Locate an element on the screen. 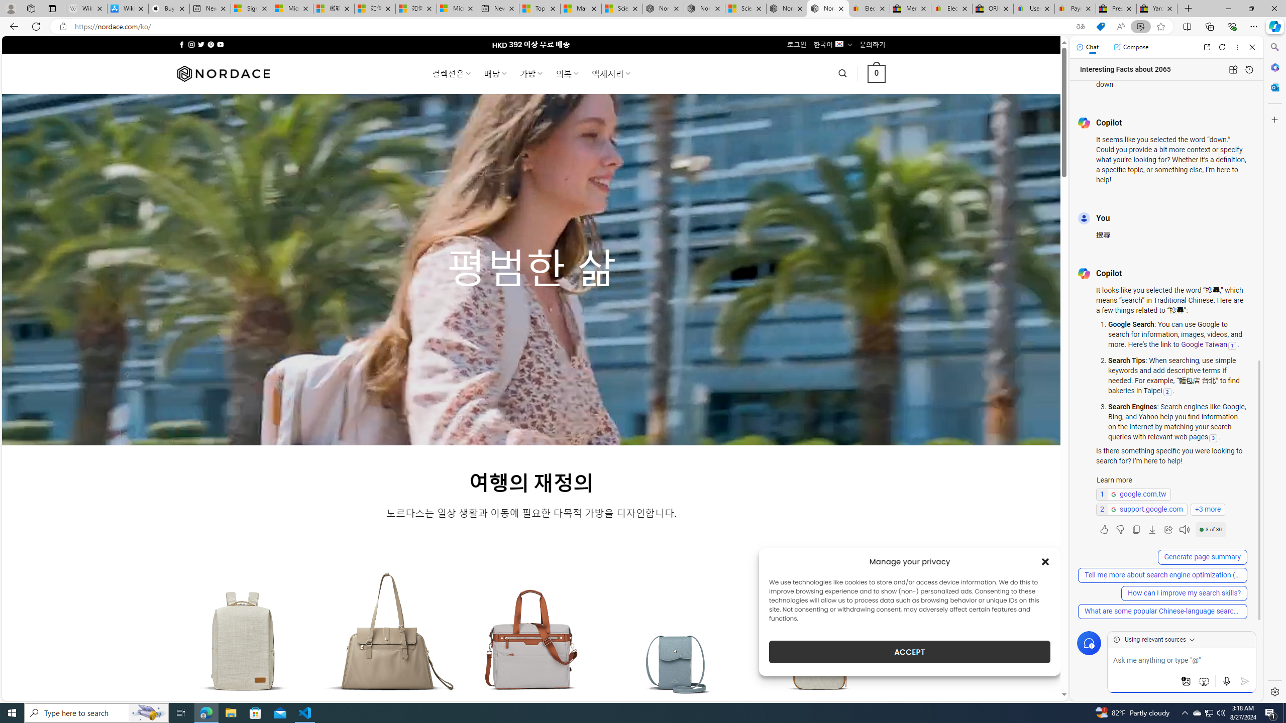 This screenshot has width=1286, height=723. Press Room - eBay Inc. is located at coordinates (1116, 9).